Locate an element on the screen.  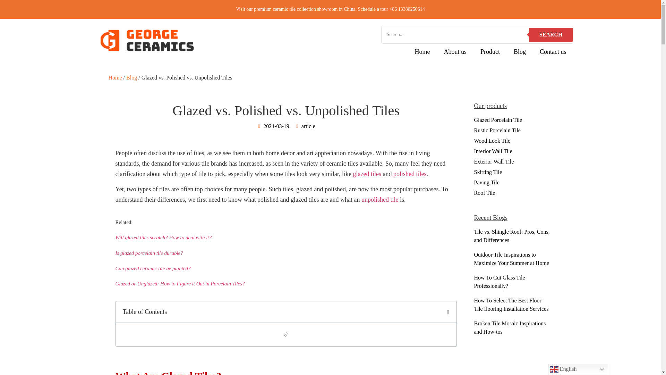
polished tiles is located at coordinates (410, 174).